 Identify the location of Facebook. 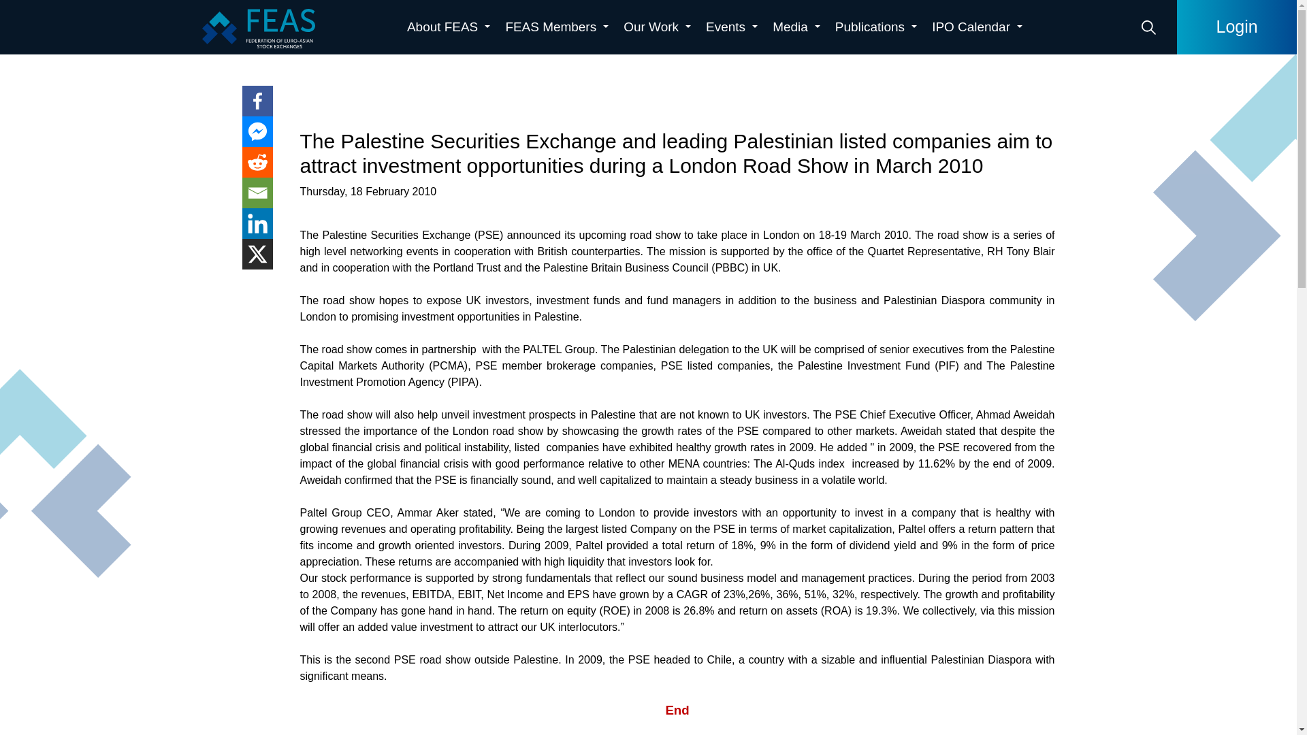
(257, 101).